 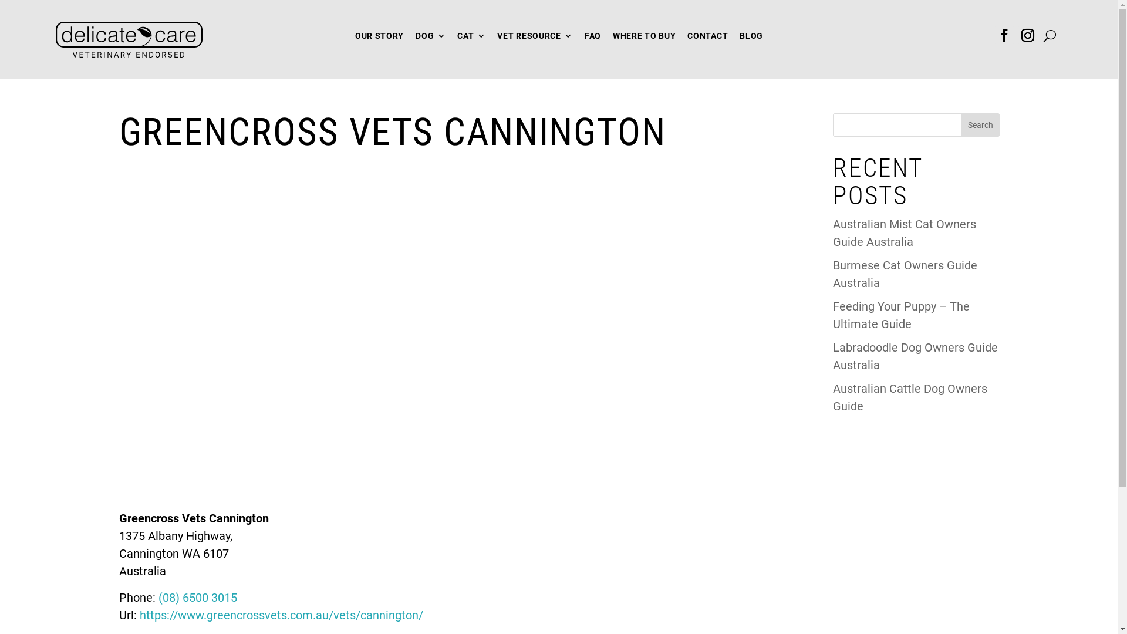 I want to click on Australian Mist Cat Owners Guide Australia, so click(x=905, y=233).